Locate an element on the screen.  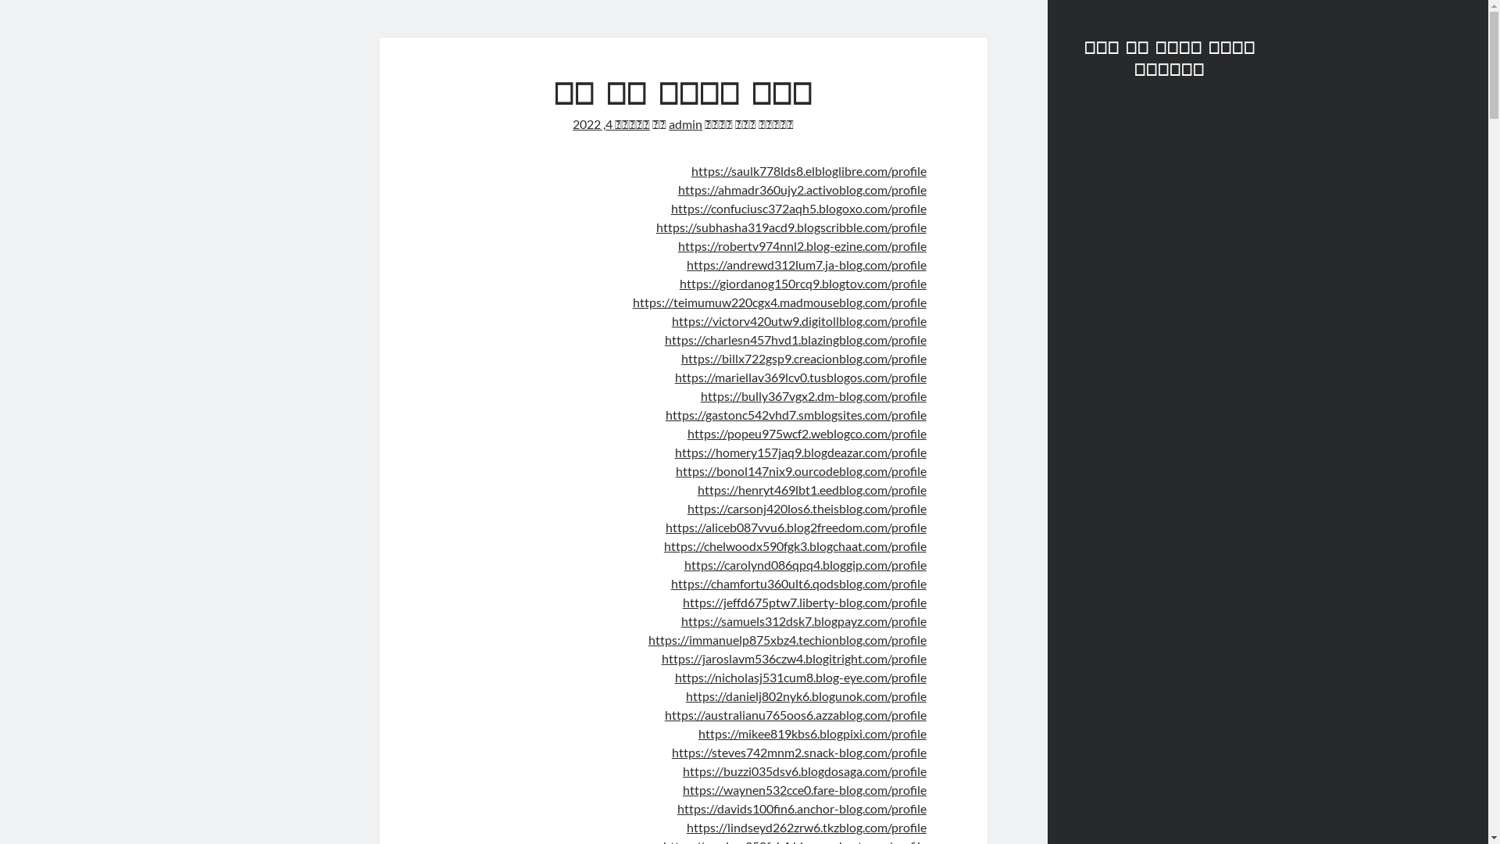
https://lindseyd262zrw6.tkzblog.com/profile is located at coordinates (806, 827).